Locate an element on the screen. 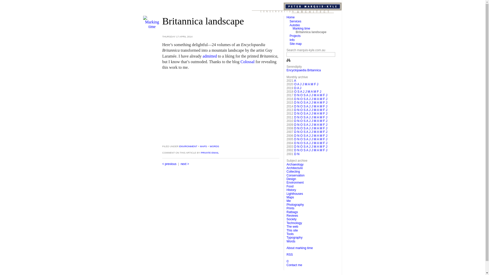 This screenshot has height=275, width=489. S is located at coordinates (305, 114).